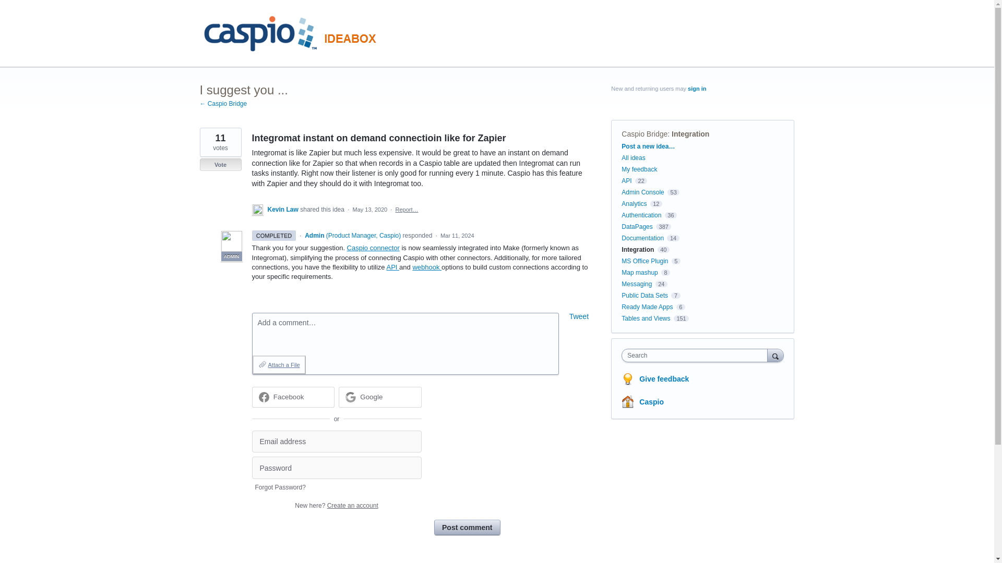 This screenshot has height=563, width=1002. Describe the element at coordinates (283, 210) in the screenshot. I see `Kevin Law` at that location.